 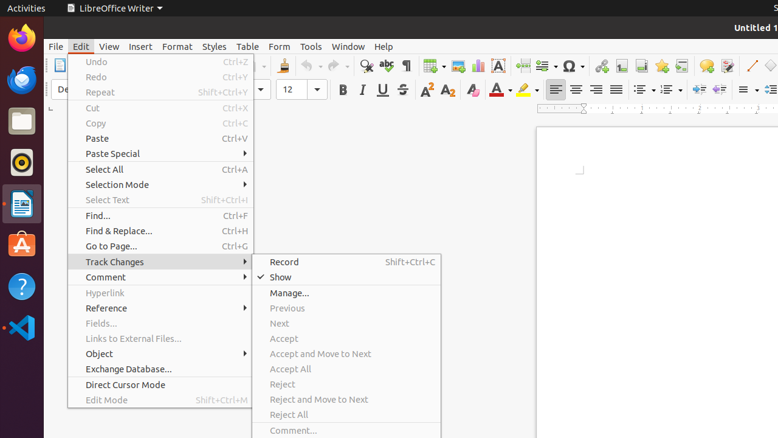 I want to click on Font Color, so click(x=501, y=90).